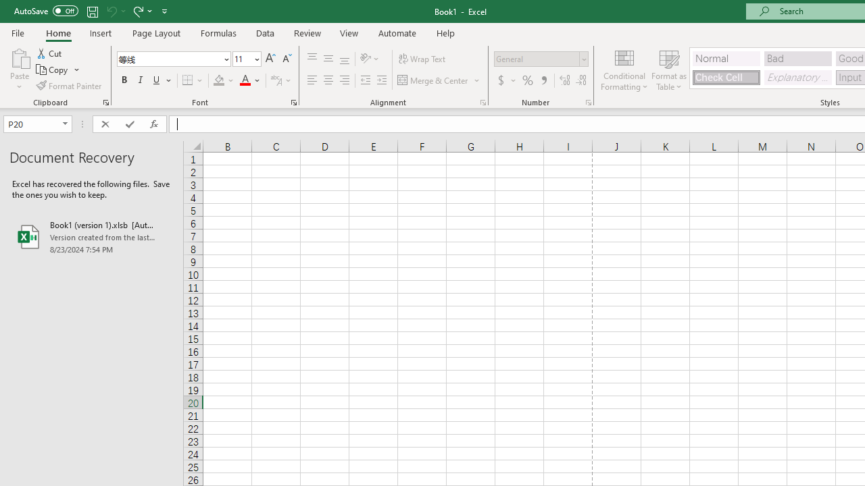 This screenshot has width=865, height=486. What do you see at coordinates (345, 81) in the screenshot?
I see `Align Right` at bounding box center [345, 81].